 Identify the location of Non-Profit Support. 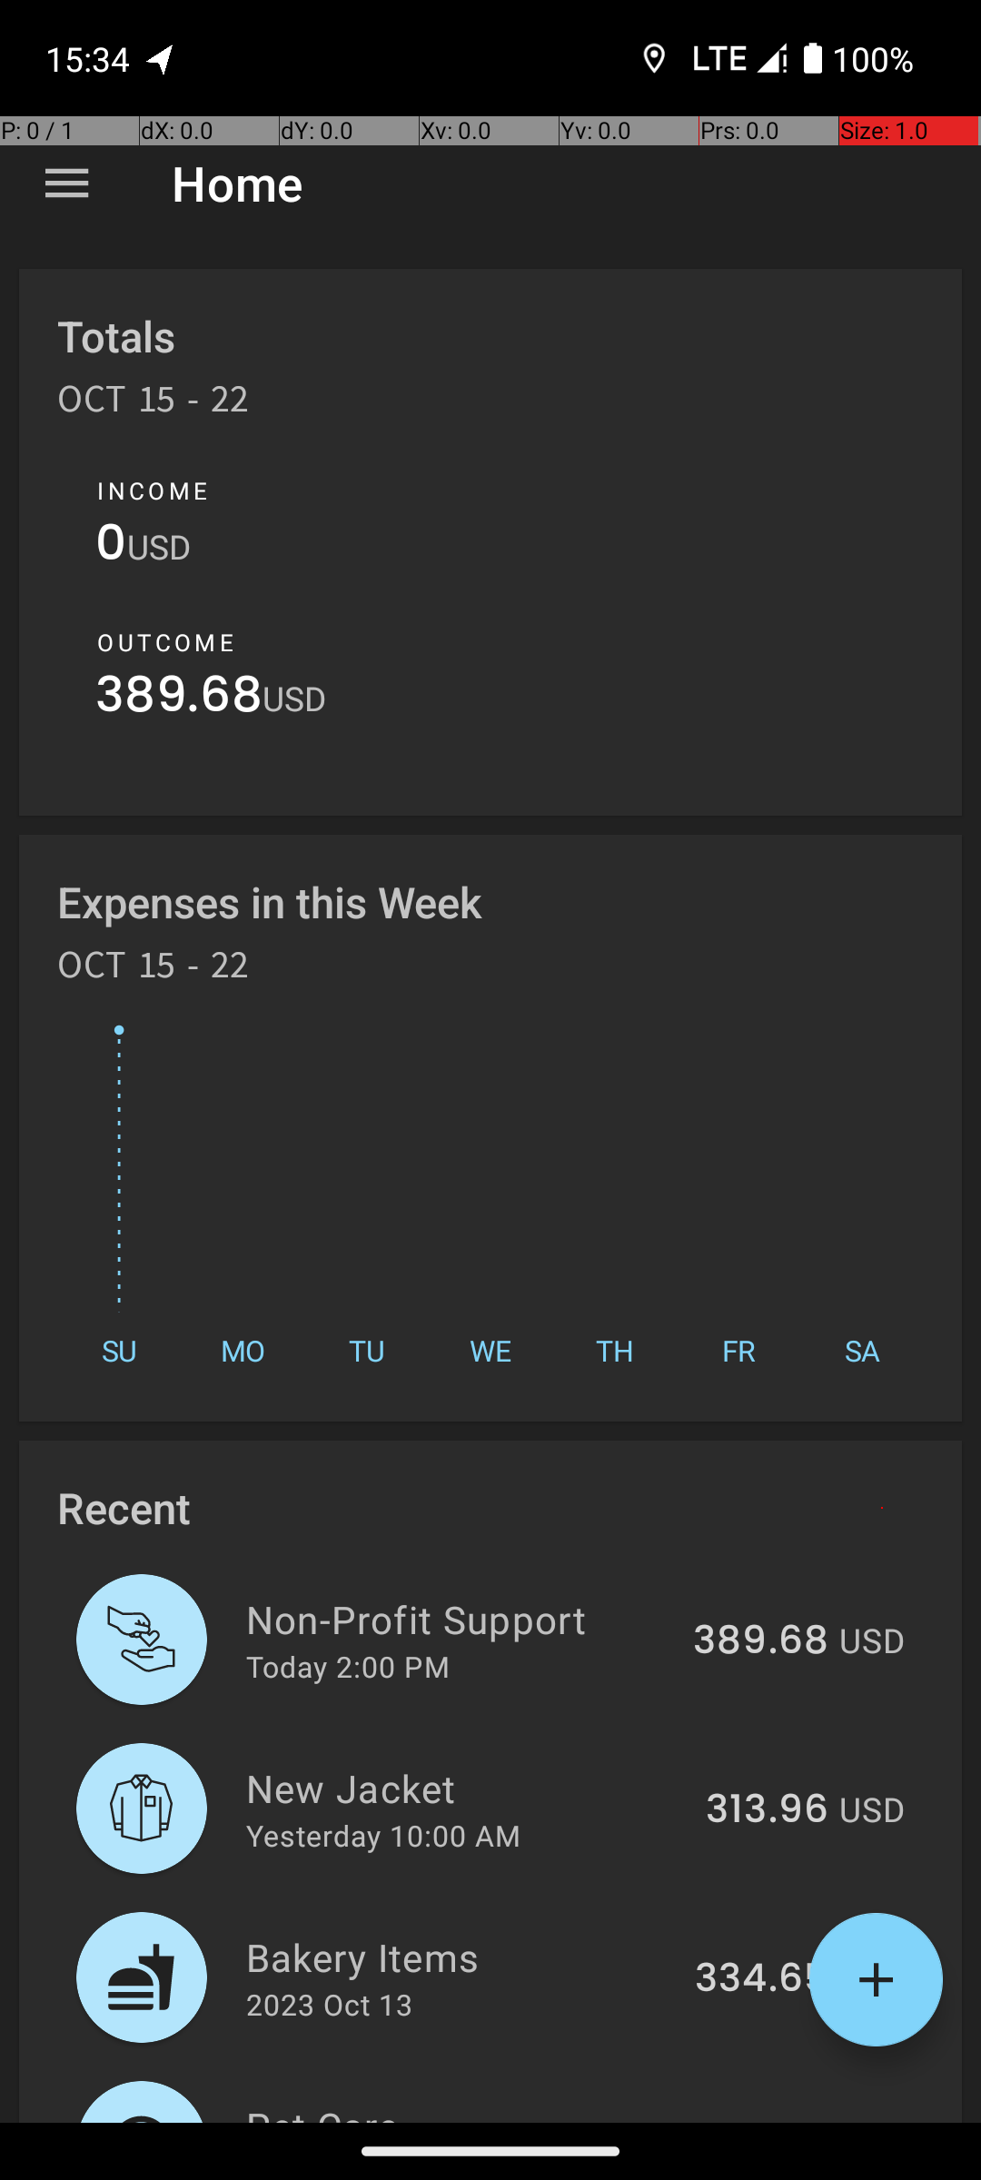
(460, 1619).